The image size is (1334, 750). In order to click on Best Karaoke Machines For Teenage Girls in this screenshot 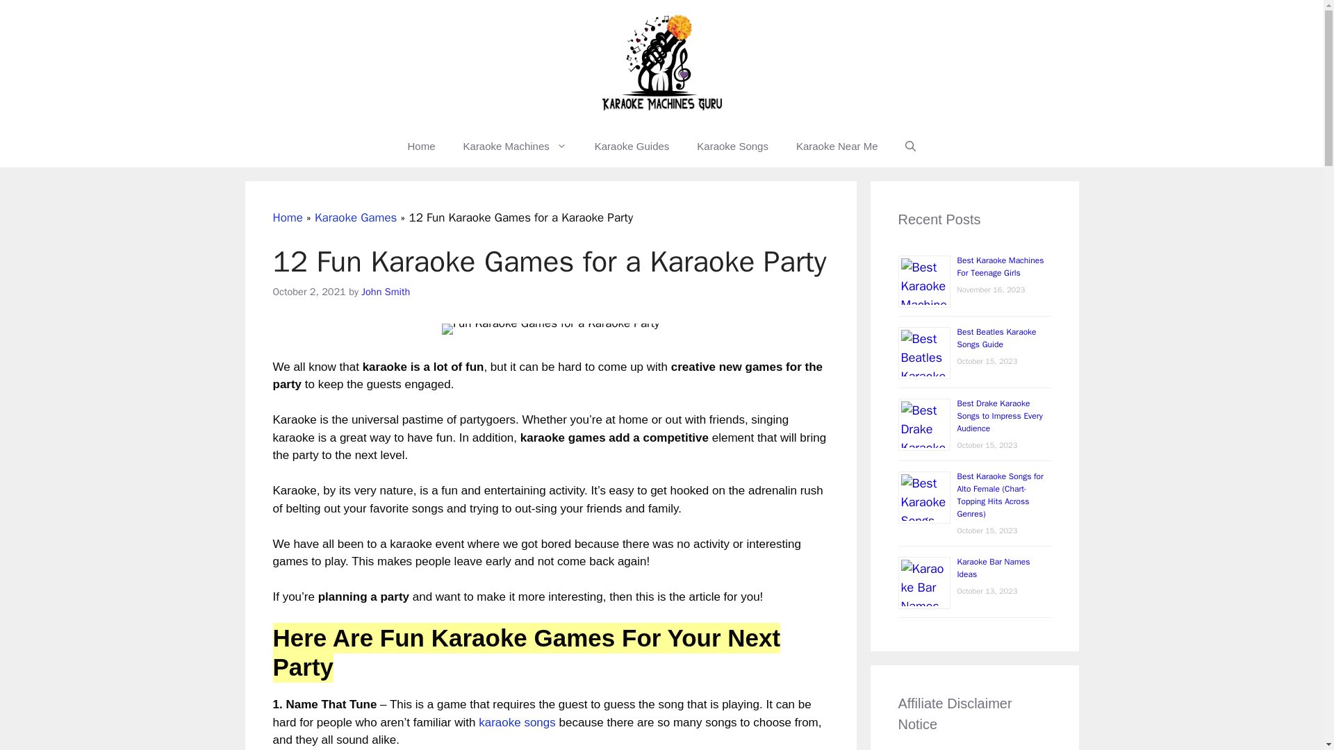, I will do `click(1000, 267)`.